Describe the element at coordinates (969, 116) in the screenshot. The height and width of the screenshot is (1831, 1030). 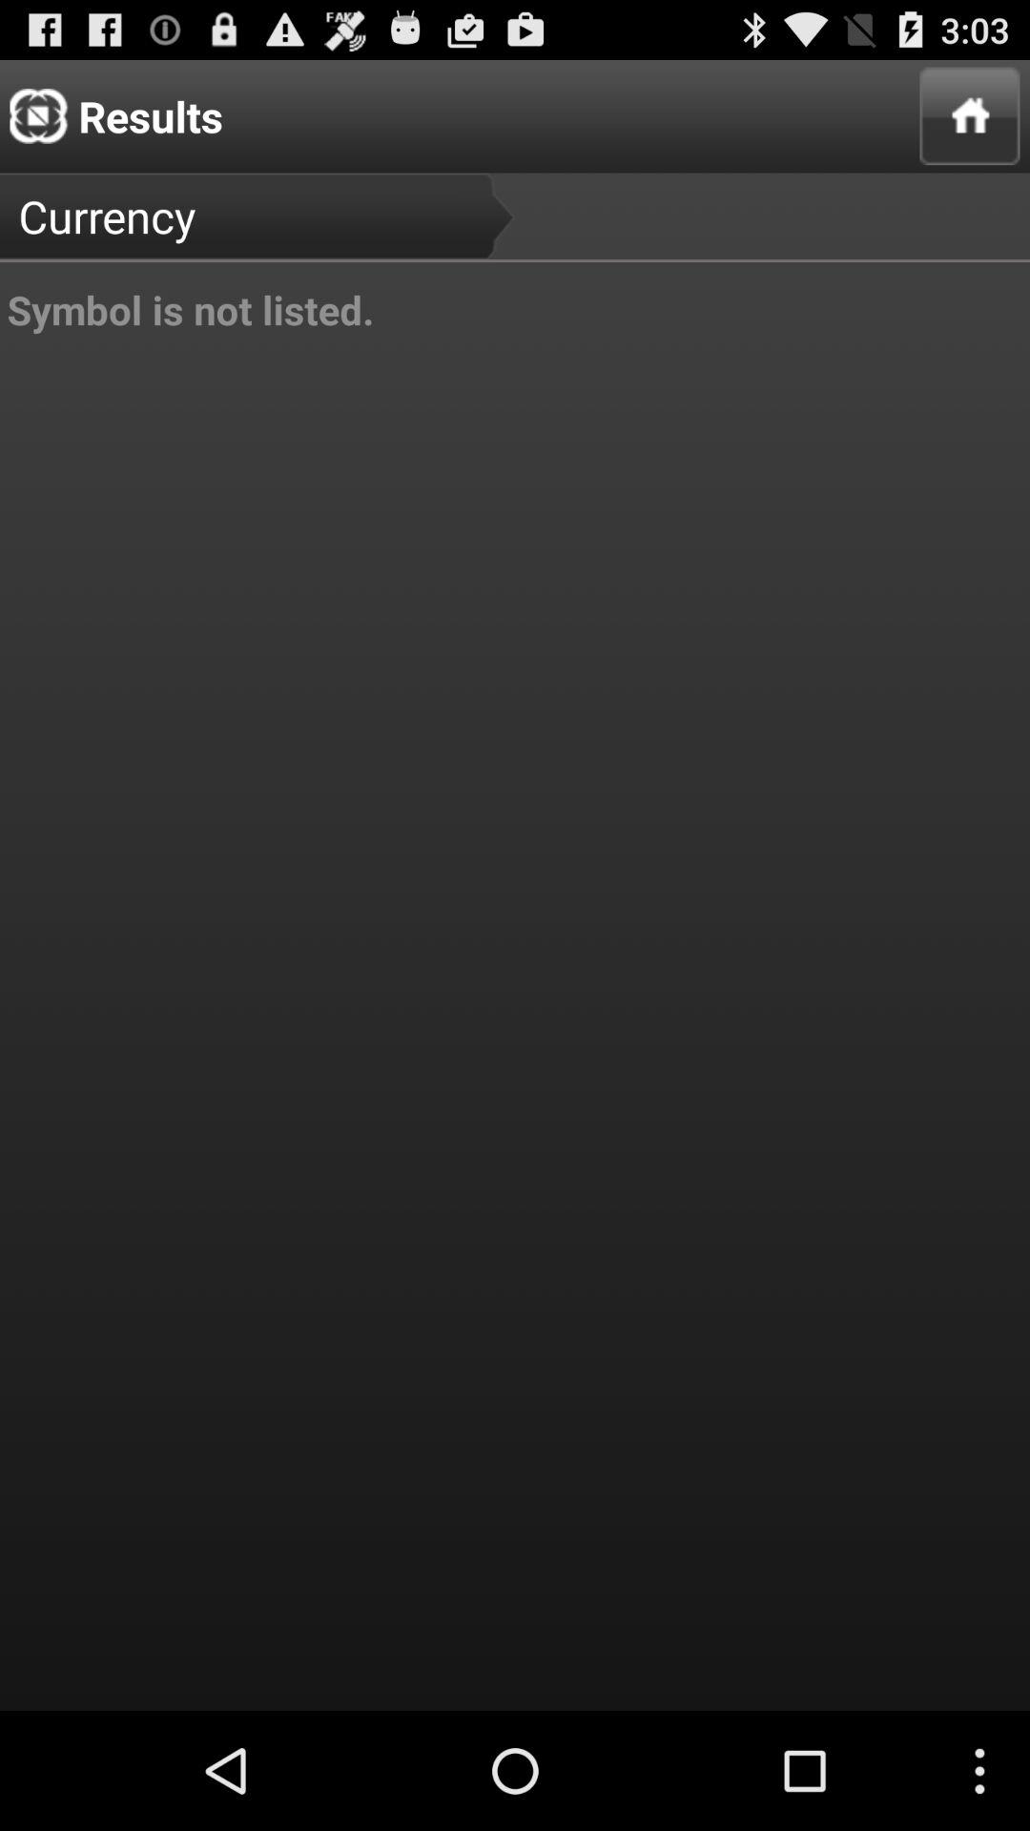
I see `go home option` at that location.